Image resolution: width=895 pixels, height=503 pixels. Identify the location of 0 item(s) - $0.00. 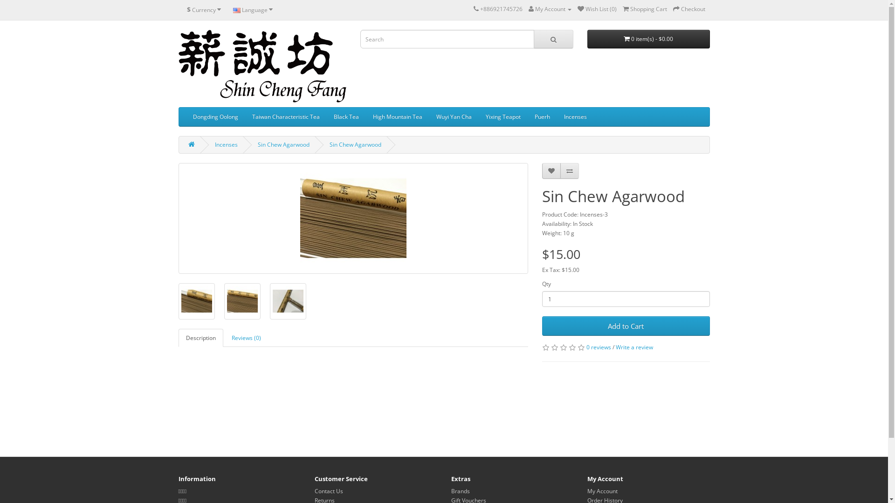
(649, 39).